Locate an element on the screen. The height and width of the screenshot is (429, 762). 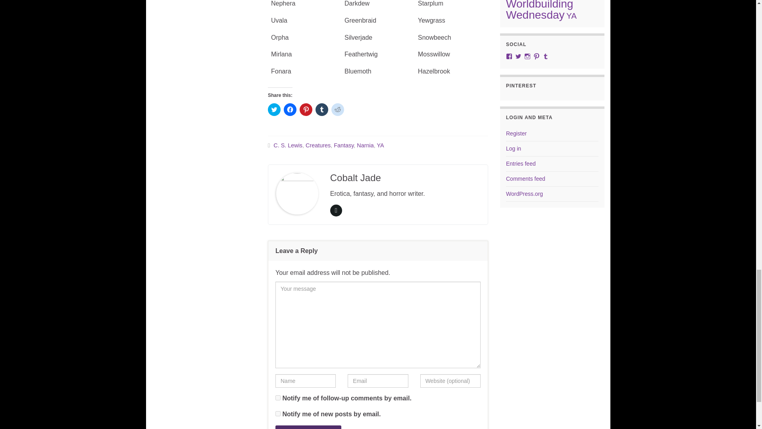
subscribe is located at coordinates (278, 397).